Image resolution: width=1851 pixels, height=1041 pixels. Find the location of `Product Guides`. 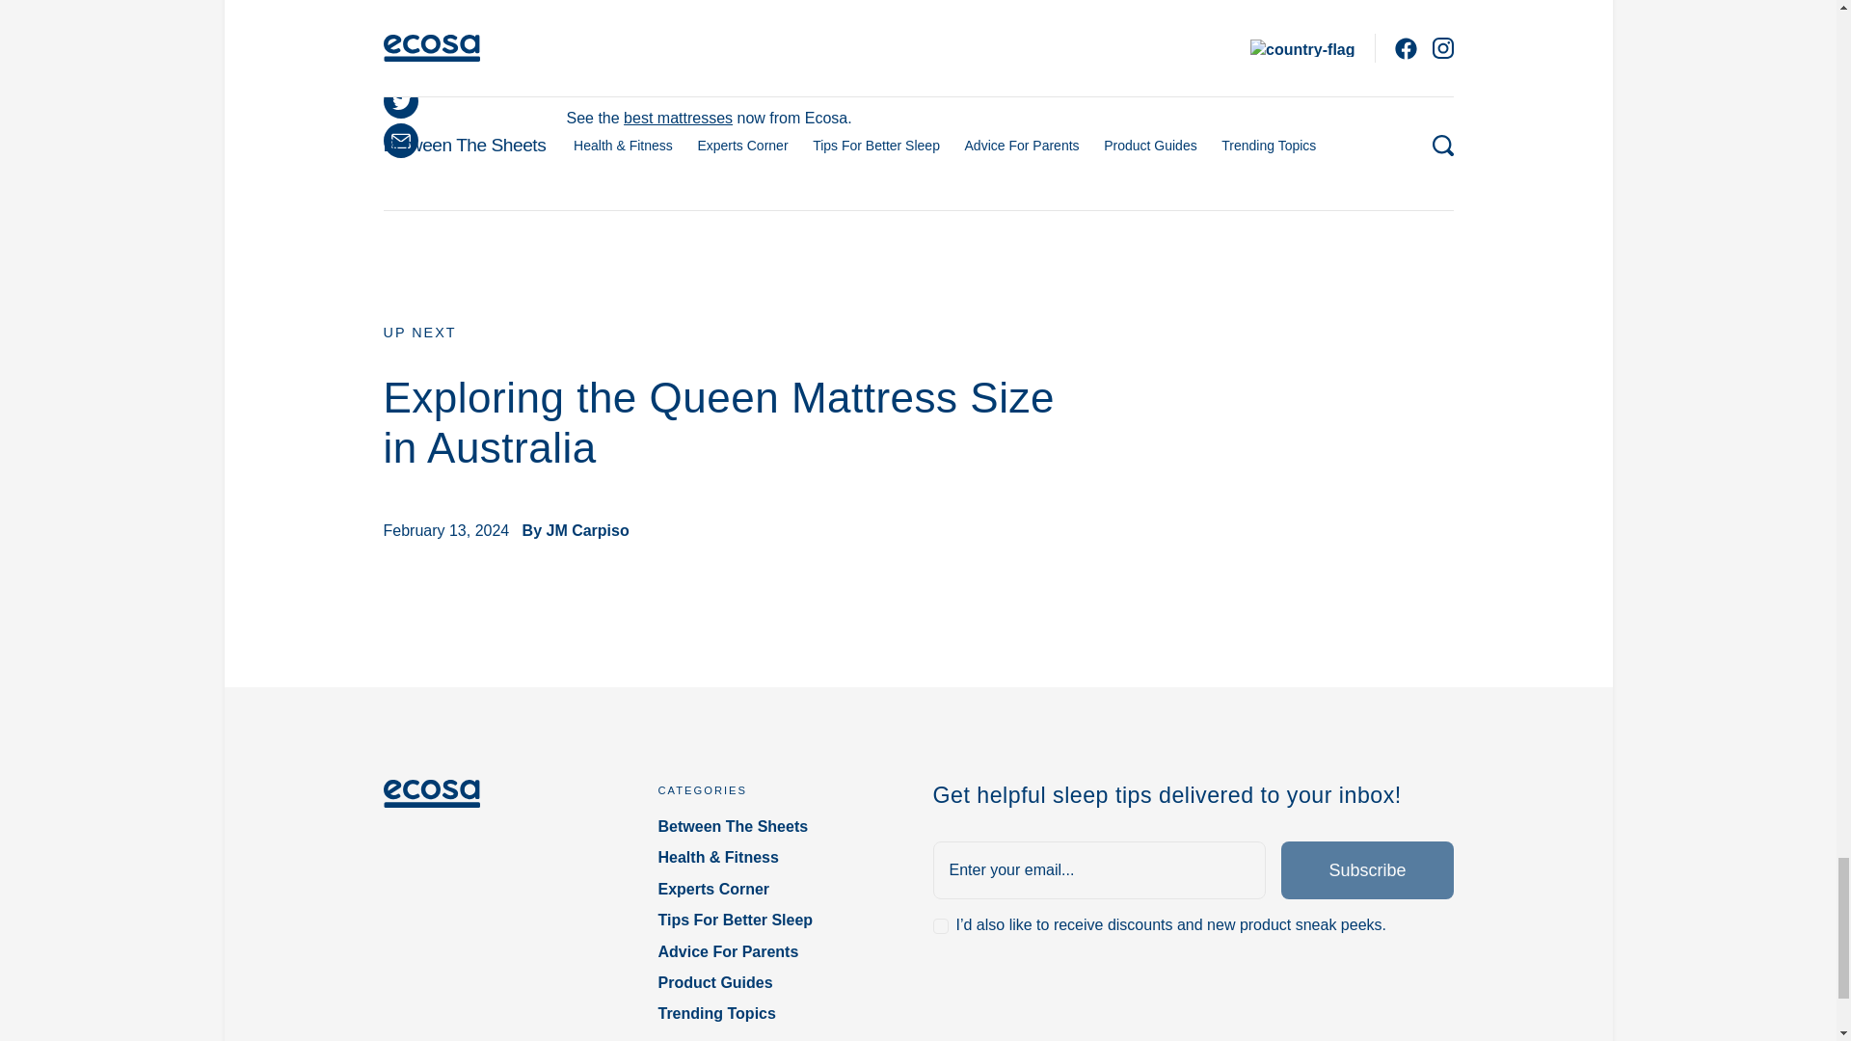

Product Guides is located at coordinates (779, 983).